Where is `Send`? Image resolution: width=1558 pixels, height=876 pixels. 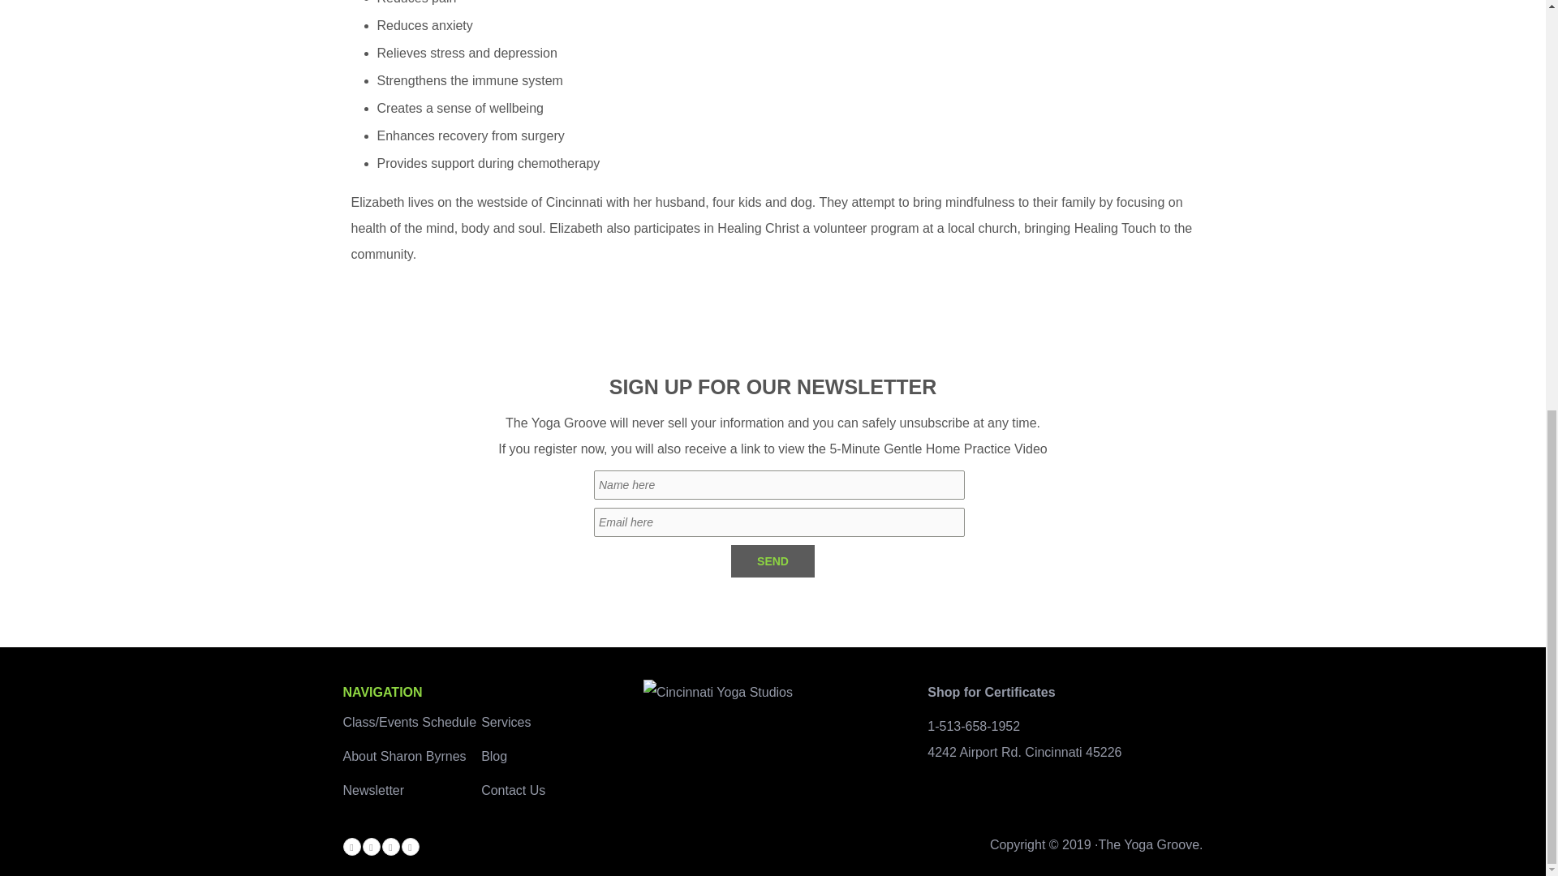 Send is located at coordinates (773, 560).